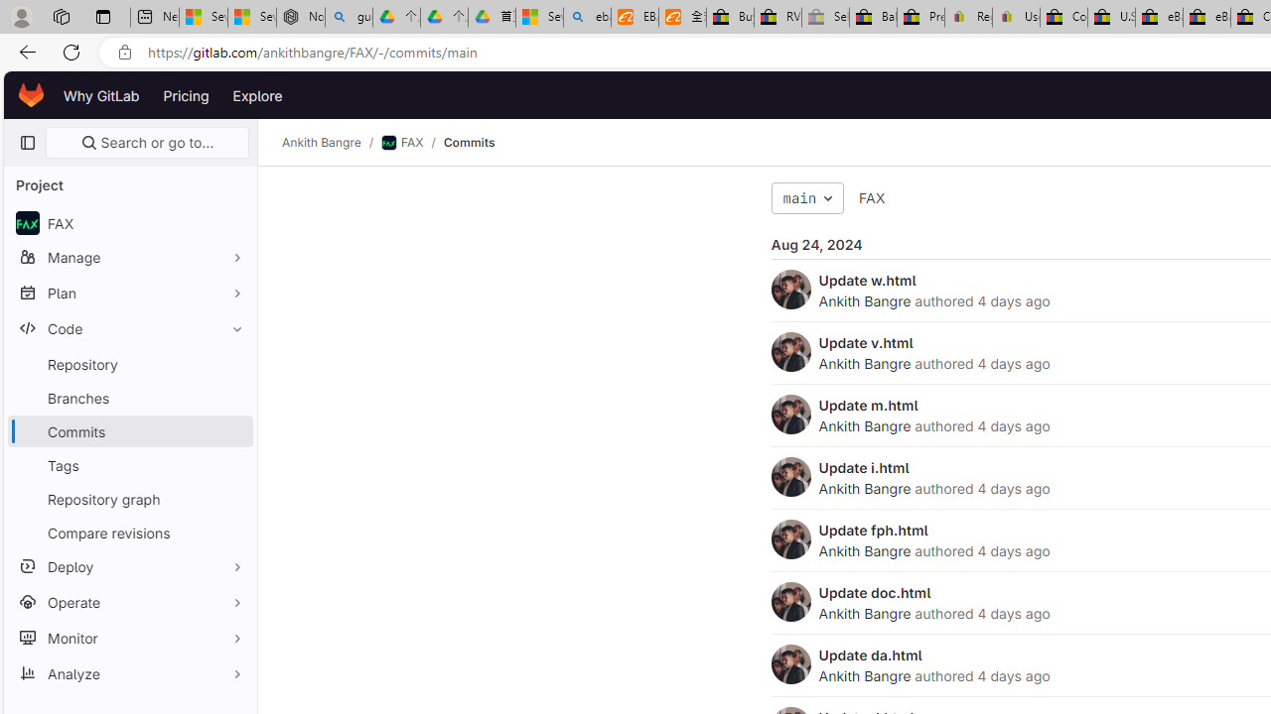  What do you see at coordinates (868, 405) in the screenshot?
I see `Update m.html` at bounding box center [868, 405].